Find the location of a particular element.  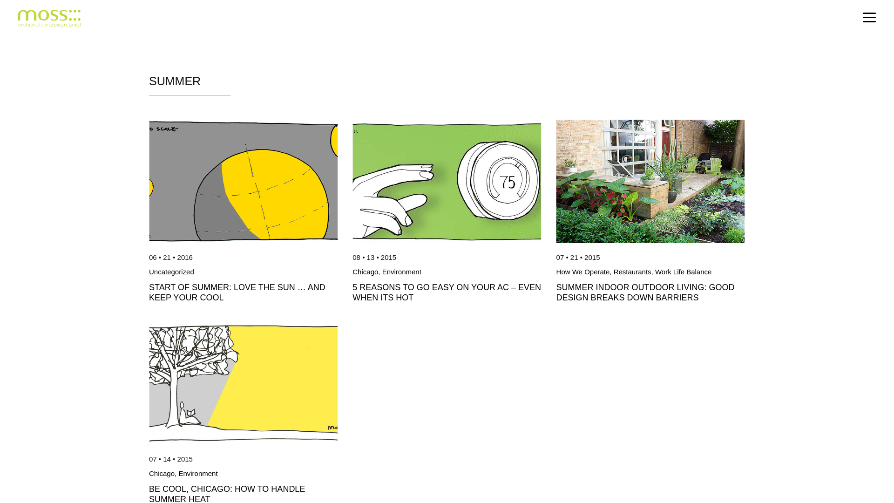

Uncategorized is located at coordinates (171, 271).